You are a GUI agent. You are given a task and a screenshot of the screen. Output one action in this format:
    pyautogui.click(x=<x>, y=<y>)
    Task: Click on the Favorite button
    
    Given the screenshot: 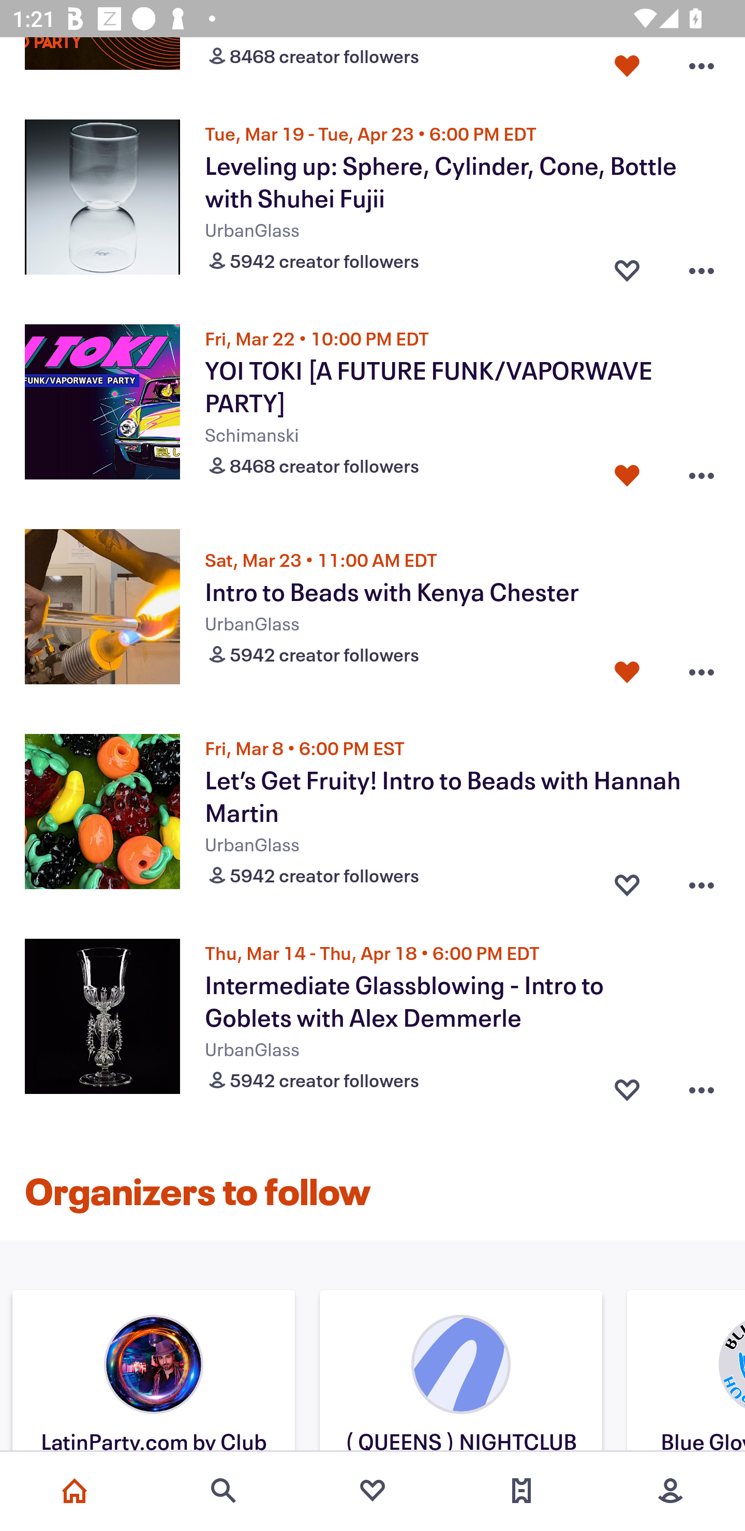 What is the action you would take?
    pyautogui.click(x=627, y=672)
    